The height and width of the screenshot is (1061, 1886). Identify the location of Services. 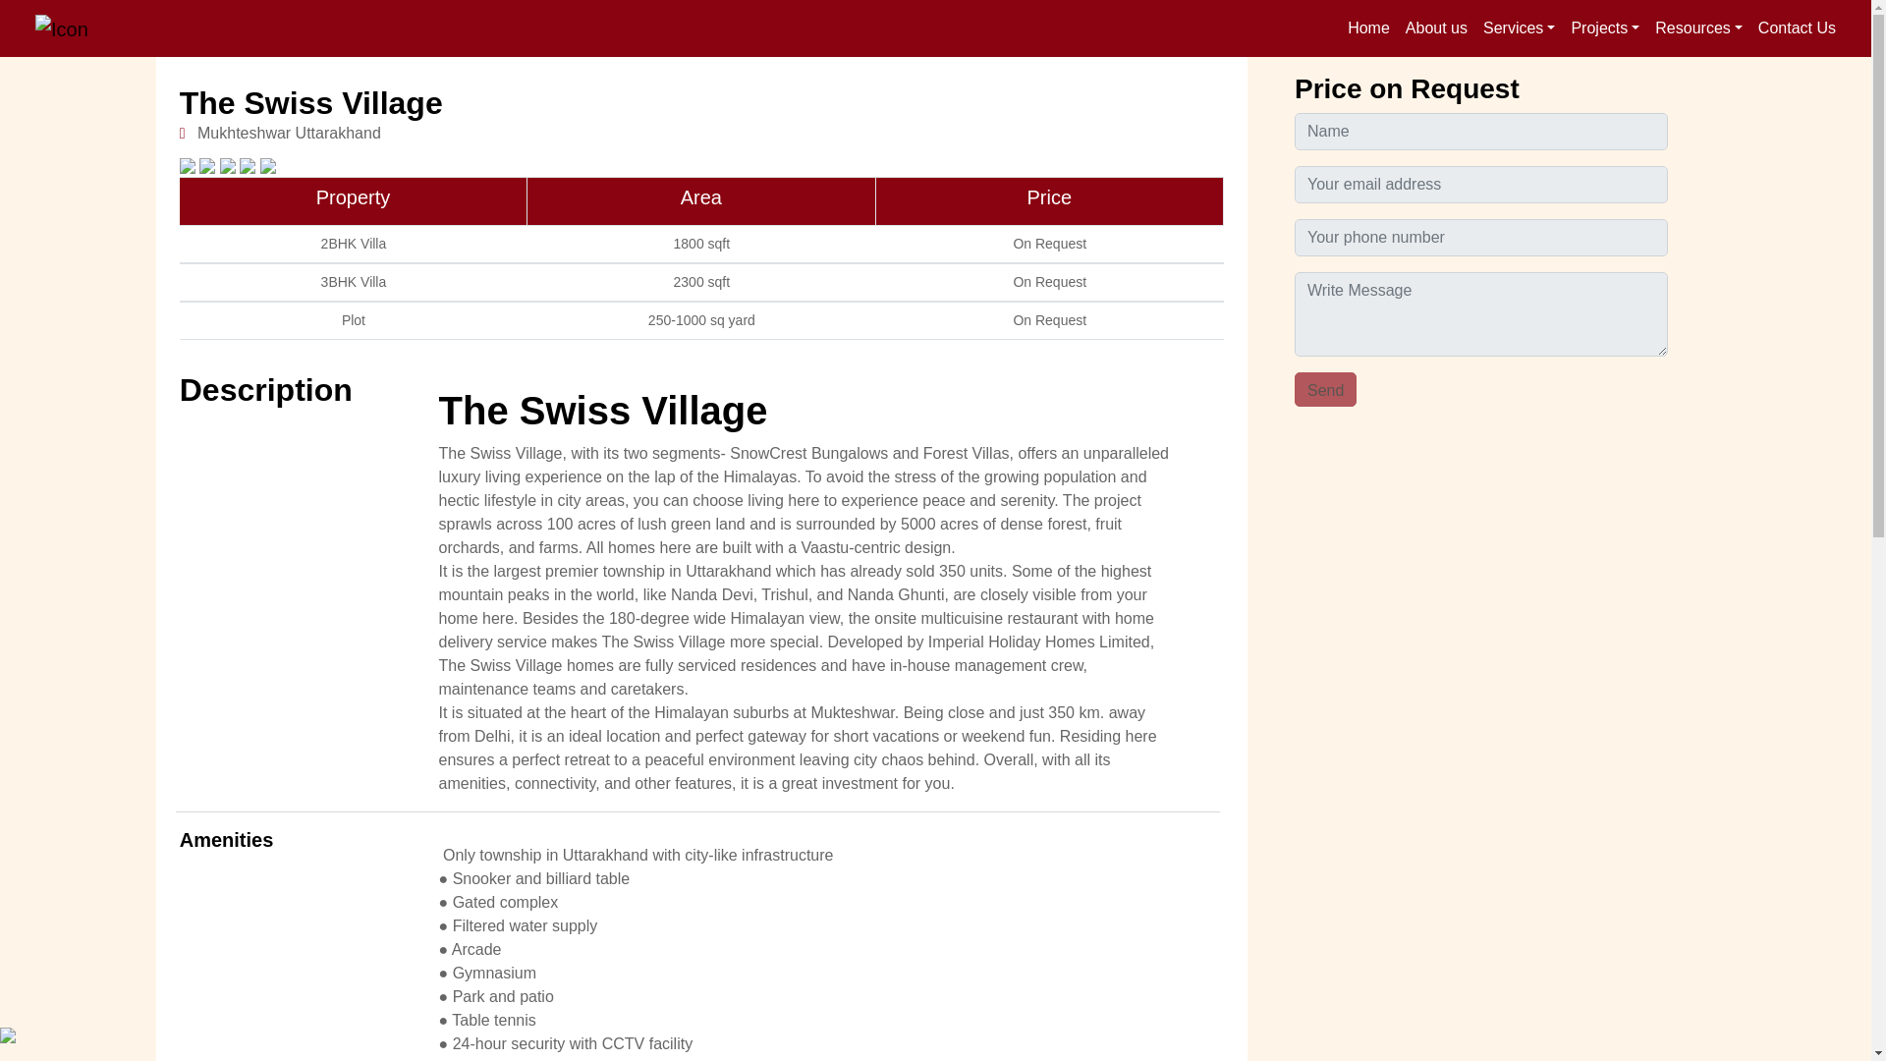
(1519, 28).